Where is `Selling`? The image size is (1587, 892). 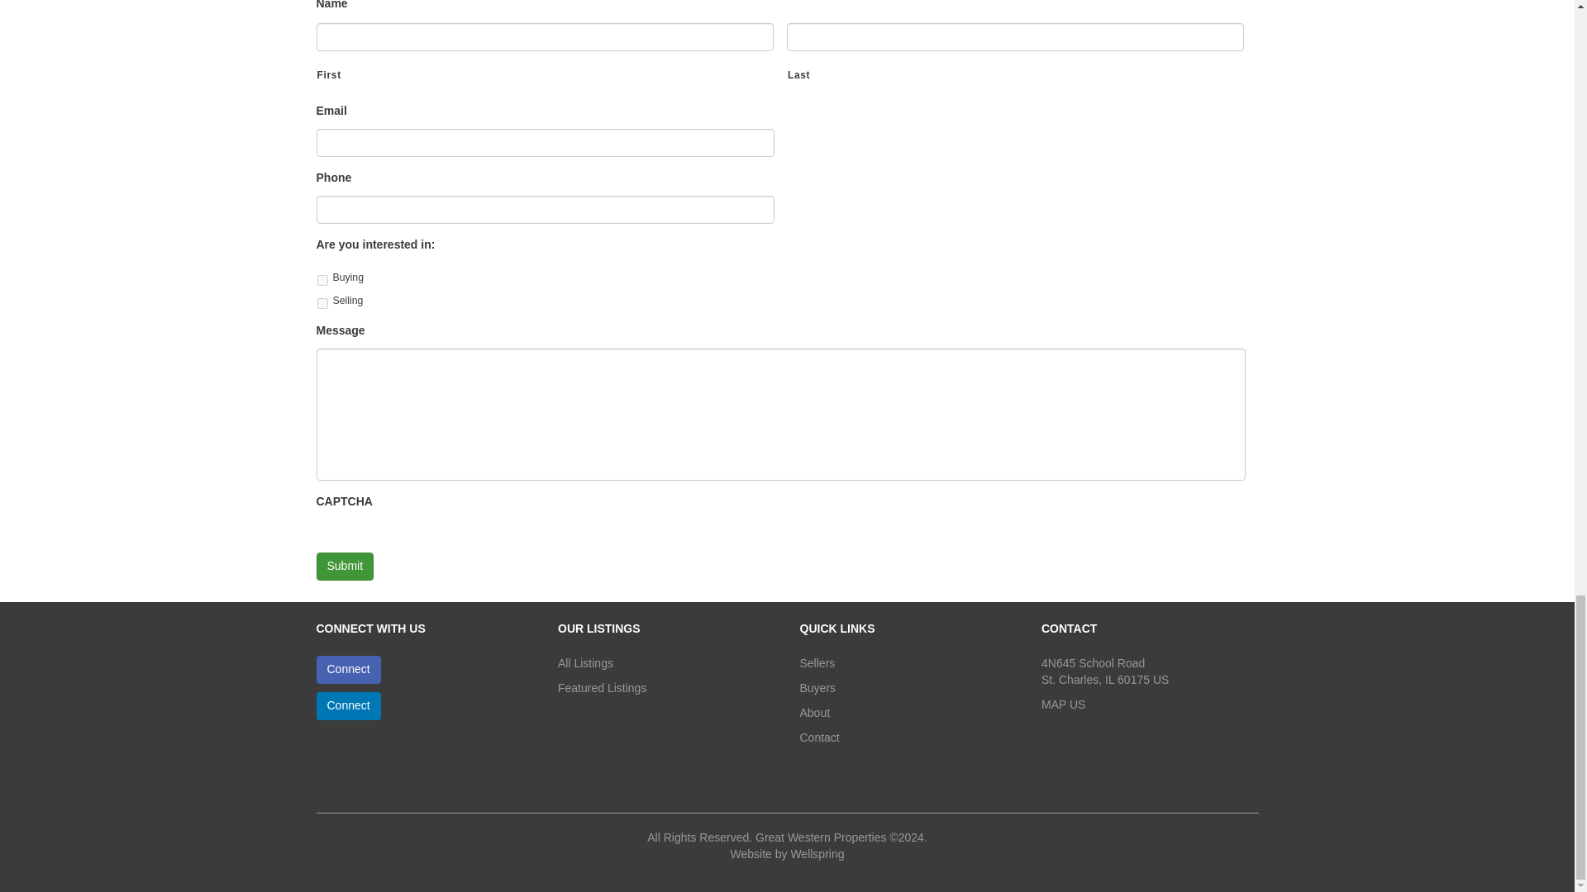 Selling is located at coordinates (322, 302).